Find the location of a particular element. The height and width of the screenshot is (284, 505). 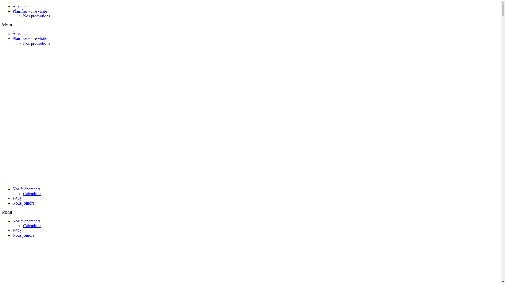

Calendrier is located at coordinates (32, 226).